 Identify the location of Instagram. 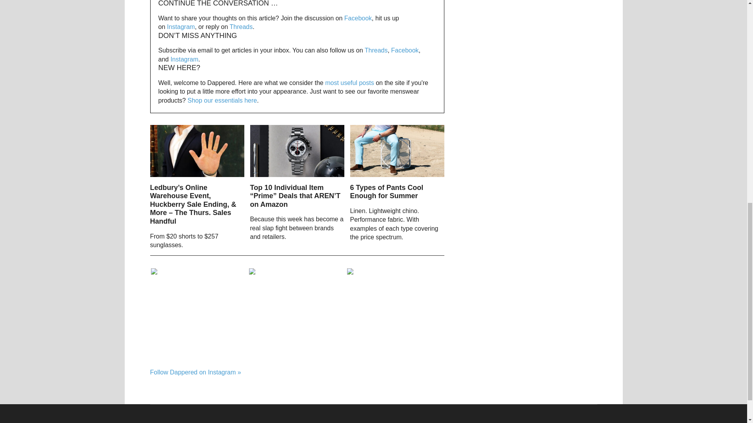
(184, 59).